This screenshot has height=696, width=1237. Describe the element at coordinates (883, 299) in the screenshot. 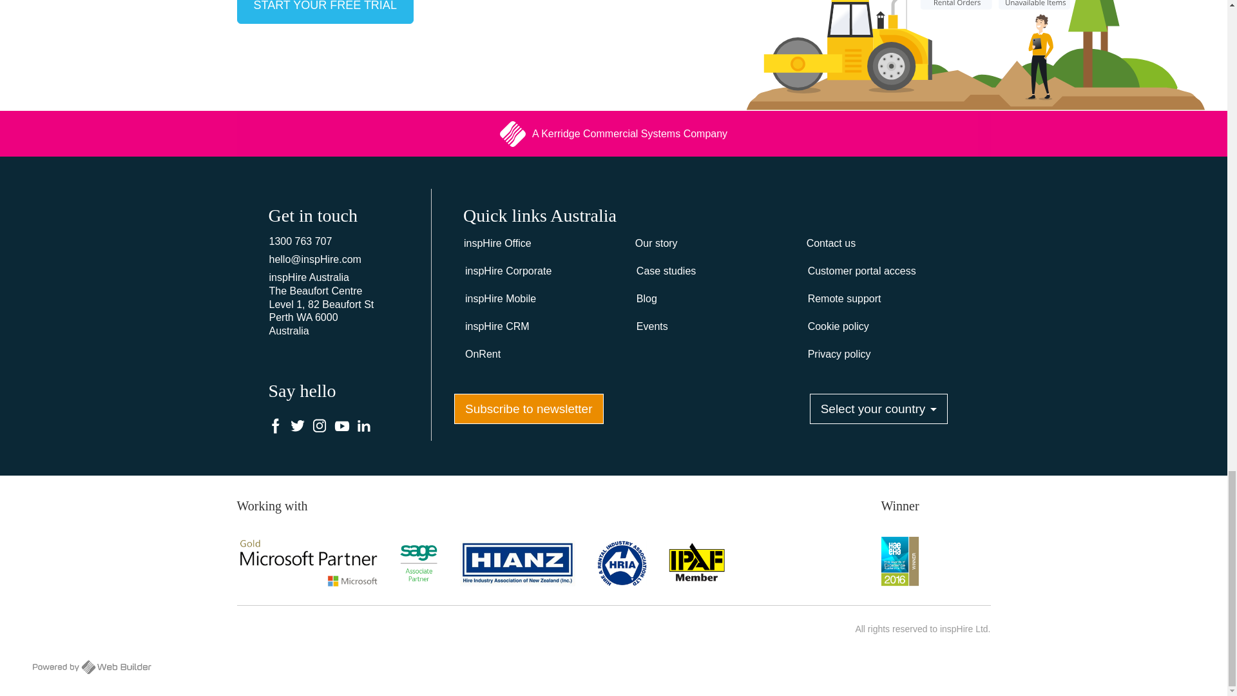

I see `Remote support` at that location.